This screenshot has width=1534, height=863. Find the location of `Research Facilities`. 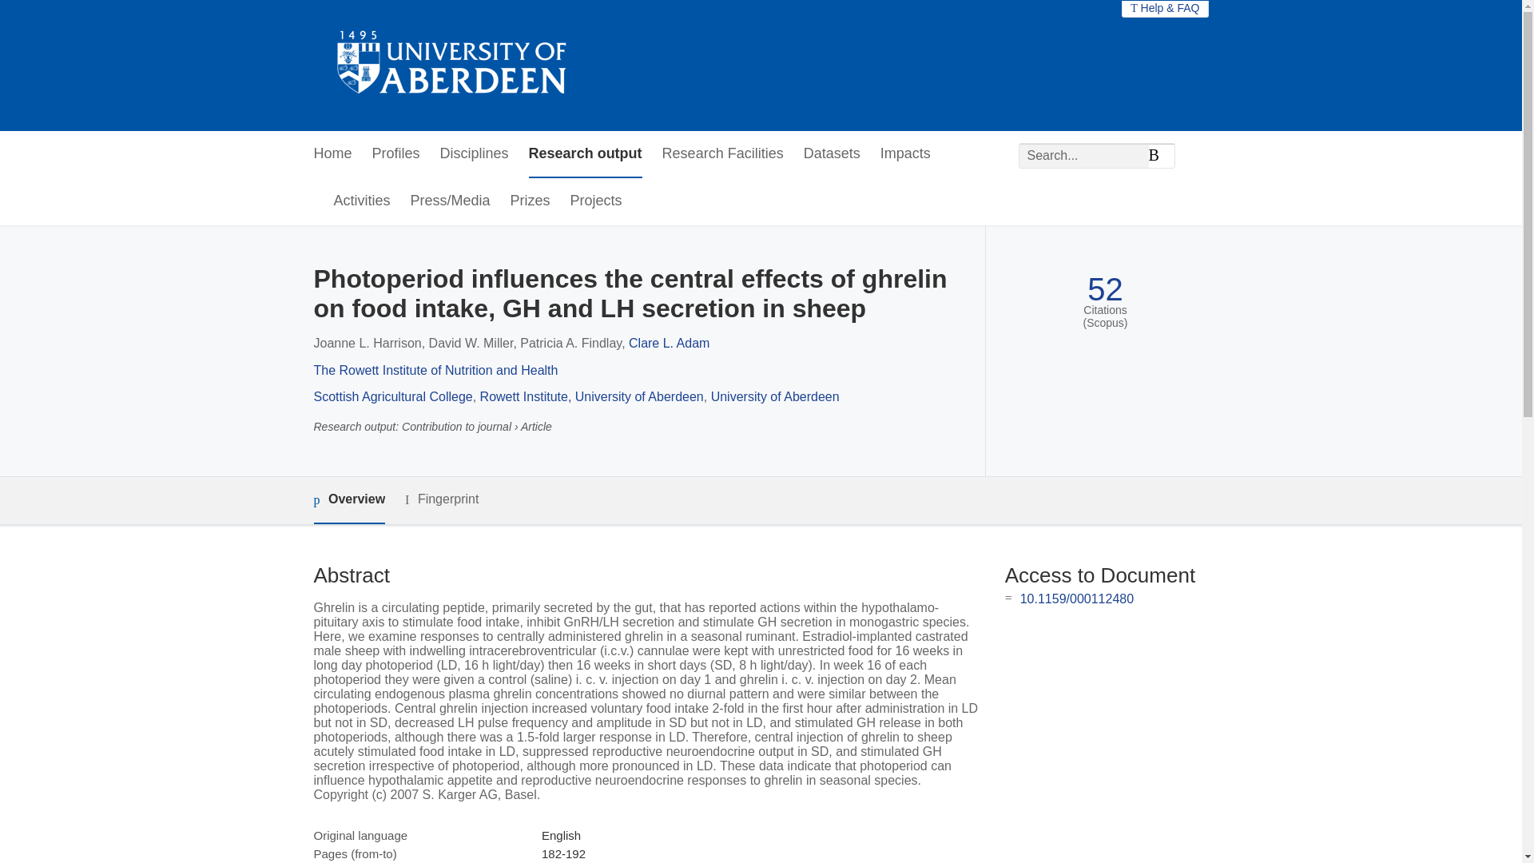

Research Facilities is located at coordinates (723, 154).